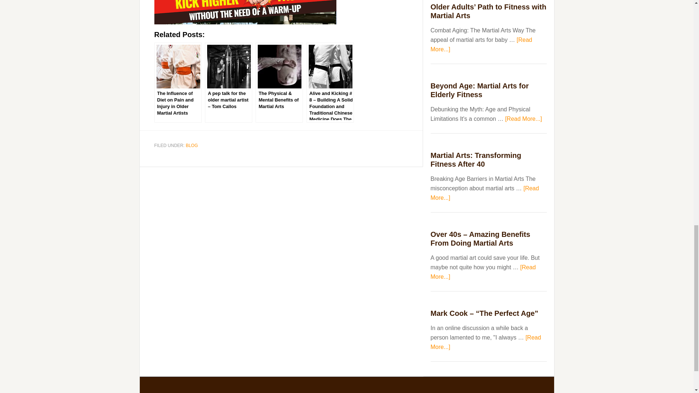 Image resolution: width=699 pixels, height=393 pixels. I want to click on Martial Arts: Transforming Fitness After 40, so click(475, 159).